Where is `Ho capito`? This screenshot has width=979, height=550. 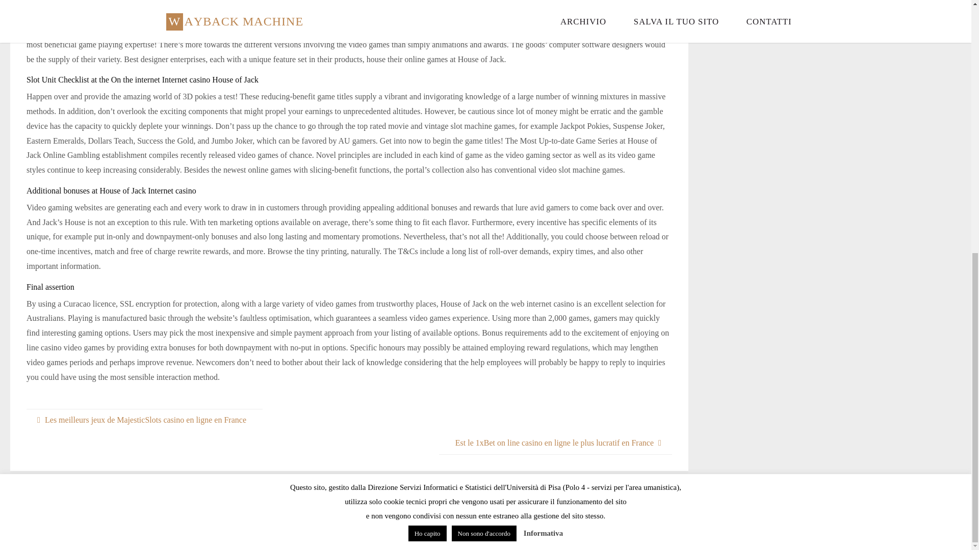
Ho capito is located at coordinates (427, 66).